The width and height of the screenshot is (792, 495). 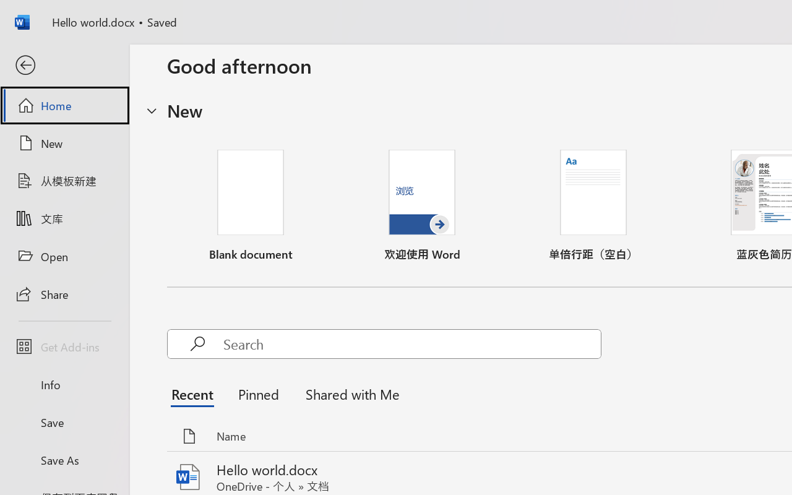 I want to click on Hide or show region, so click(x=152, y=110).